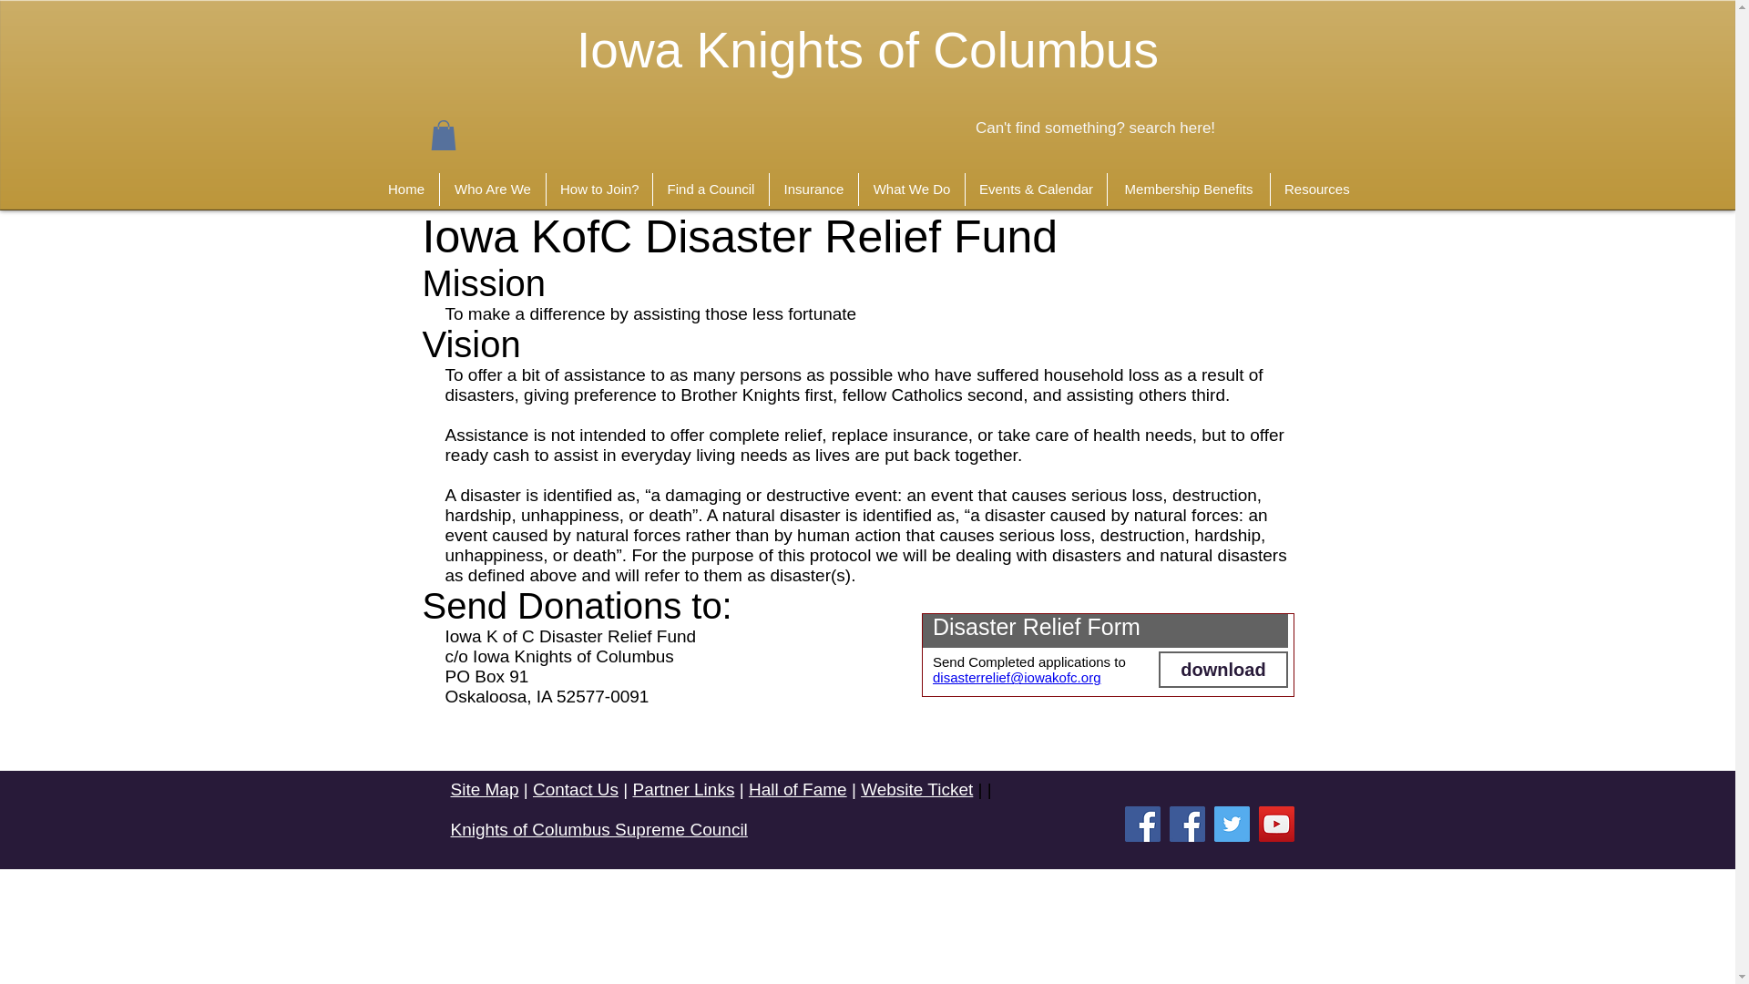 The width and height of the screenshot is (1749, 984). I want to click on Resources, so click(1316, 190).